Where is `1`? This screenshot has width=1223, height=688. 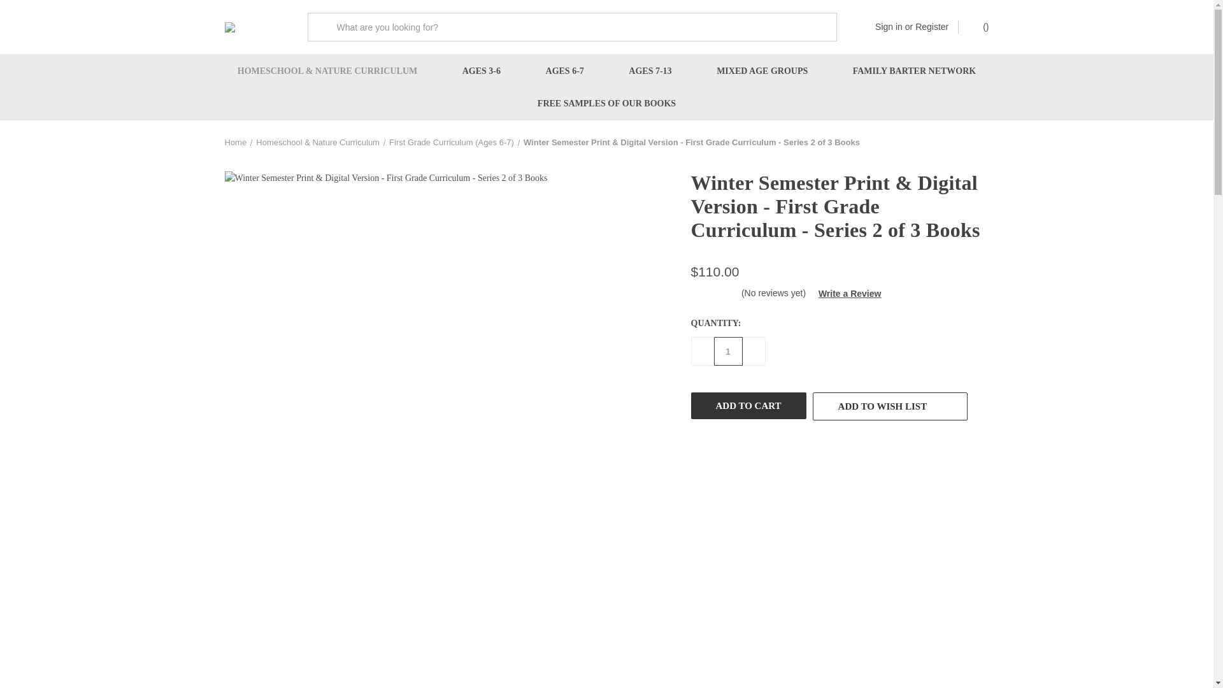 1 is located at coordinates (727, 351).